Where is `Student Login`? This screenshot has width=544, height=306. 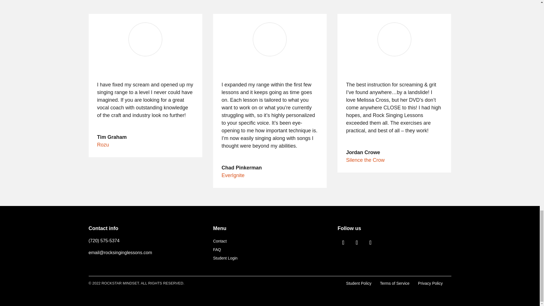
Student Login is located at coordinates (225, 259).